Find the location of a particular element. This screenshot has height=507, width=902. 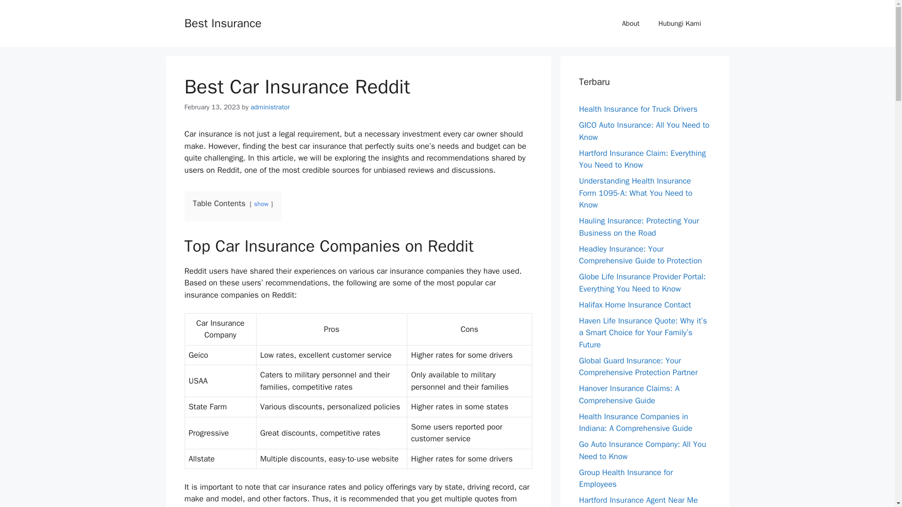

Hubungi Kami is located at coordinates (679, 23).